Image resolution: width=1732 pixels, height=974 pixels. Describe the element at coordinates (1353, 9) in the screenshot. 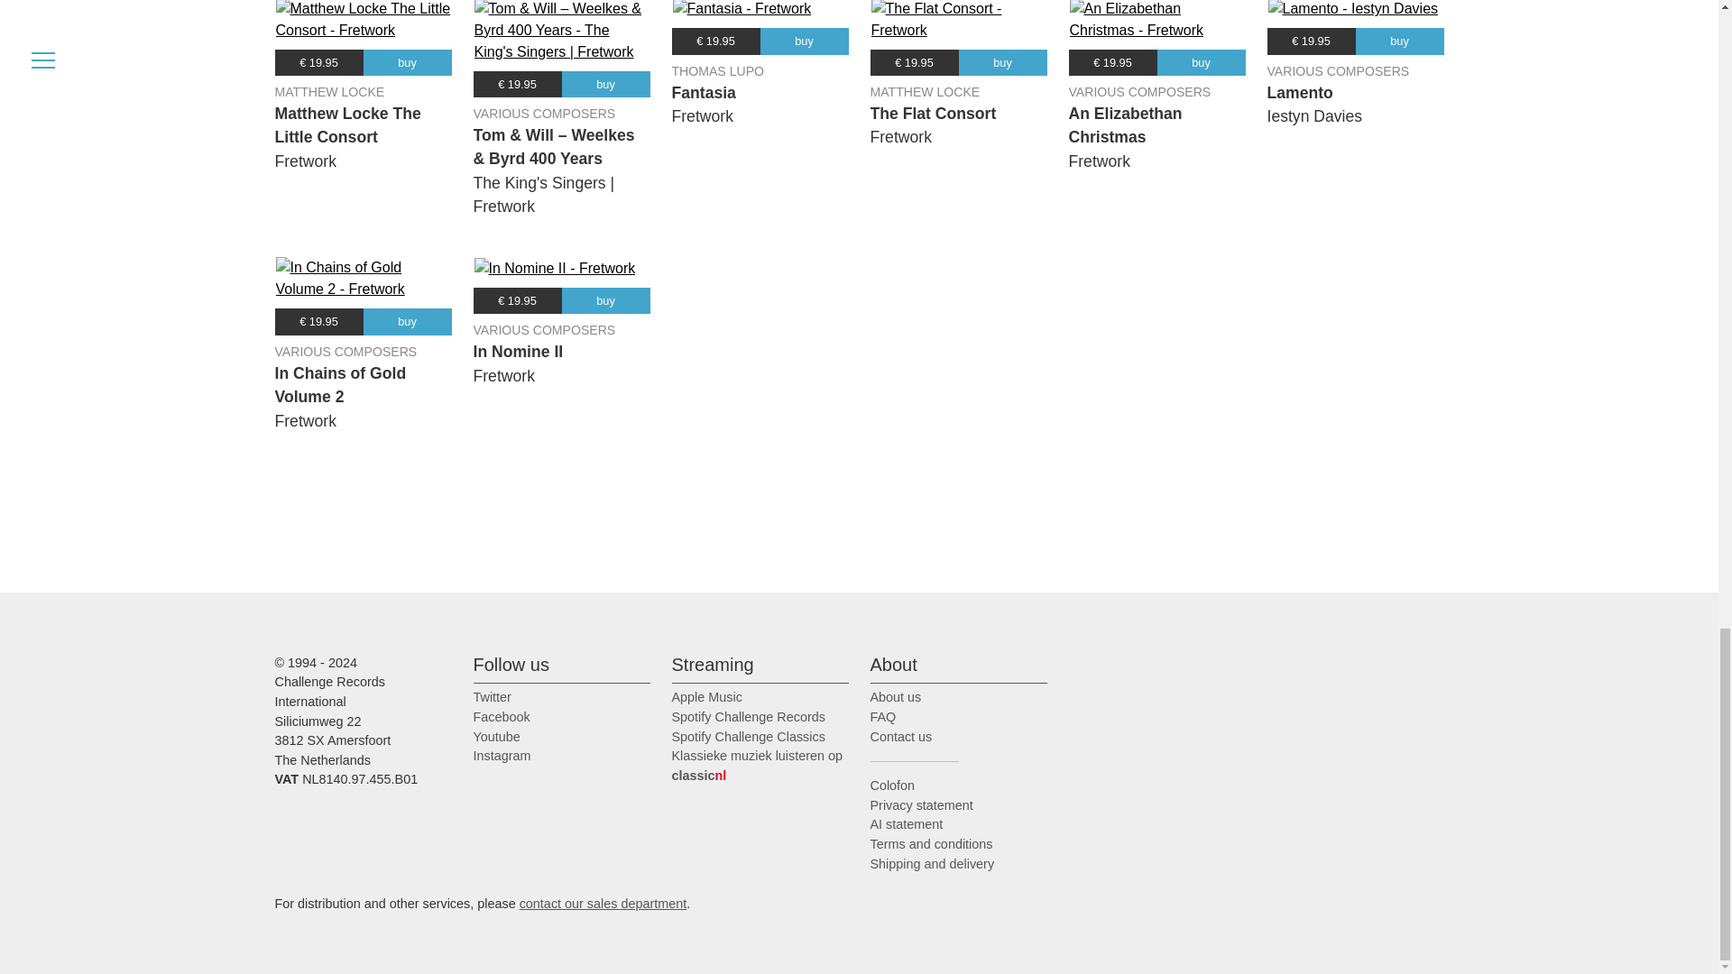

I see `Lamento - Iestyn Davies` at that location.